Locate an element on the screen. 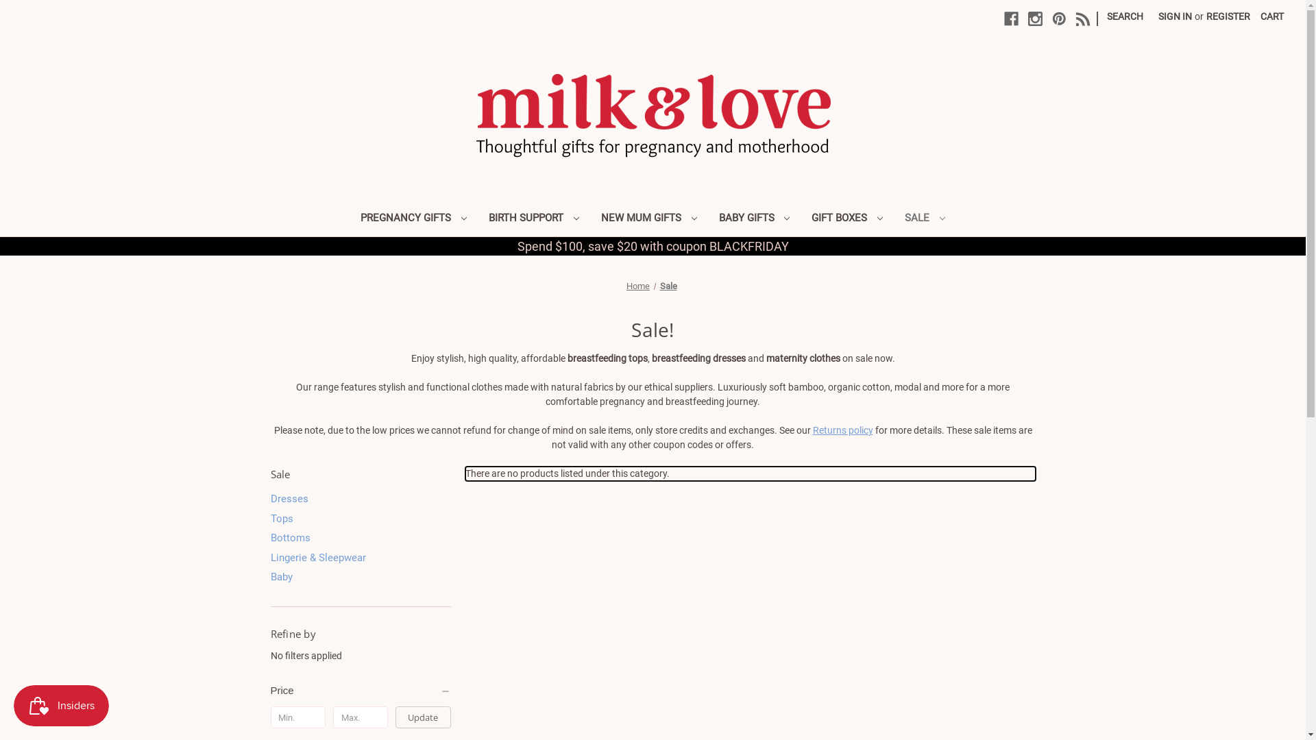 The height and width of the screenshot is (740, 1316). Update is located at coordinates (424, 717).